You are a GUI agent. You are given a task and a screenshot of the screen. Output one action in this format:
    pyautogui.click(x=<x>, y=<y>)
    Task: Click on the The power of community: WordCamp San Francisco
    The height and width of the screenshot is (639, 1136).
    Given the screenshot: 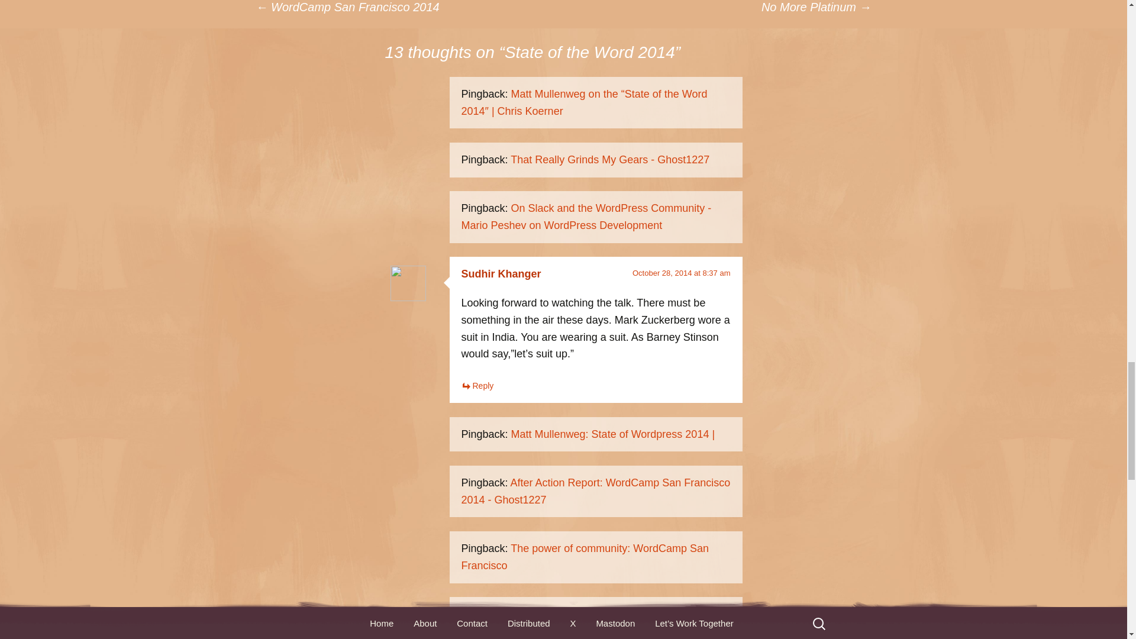 What is the action you would take?
    pyautogui.click(x=585, y=556)
    